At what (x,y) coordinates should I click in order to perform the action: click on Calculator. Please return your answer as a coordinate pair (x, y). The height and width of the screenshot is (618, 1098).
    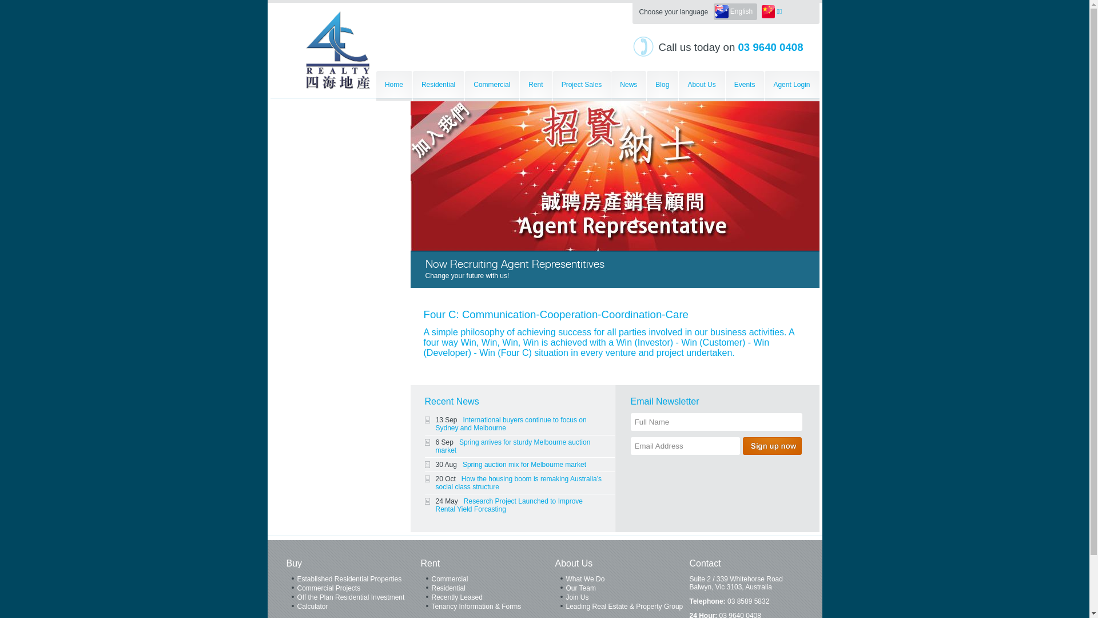
    Looking at the image, I should click on (353, 607).